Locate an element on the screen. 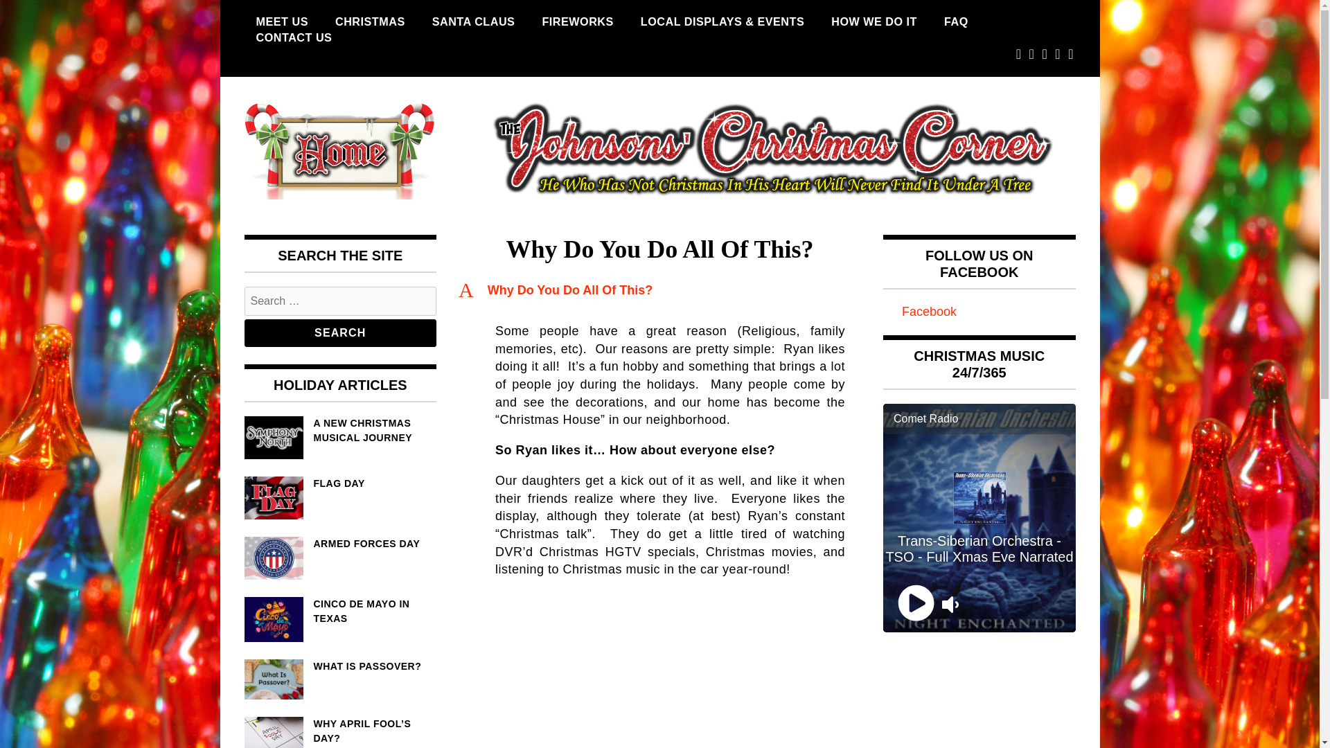 The image size is (1330, 748). FIREWORKS is located at coordinates (577, 21).